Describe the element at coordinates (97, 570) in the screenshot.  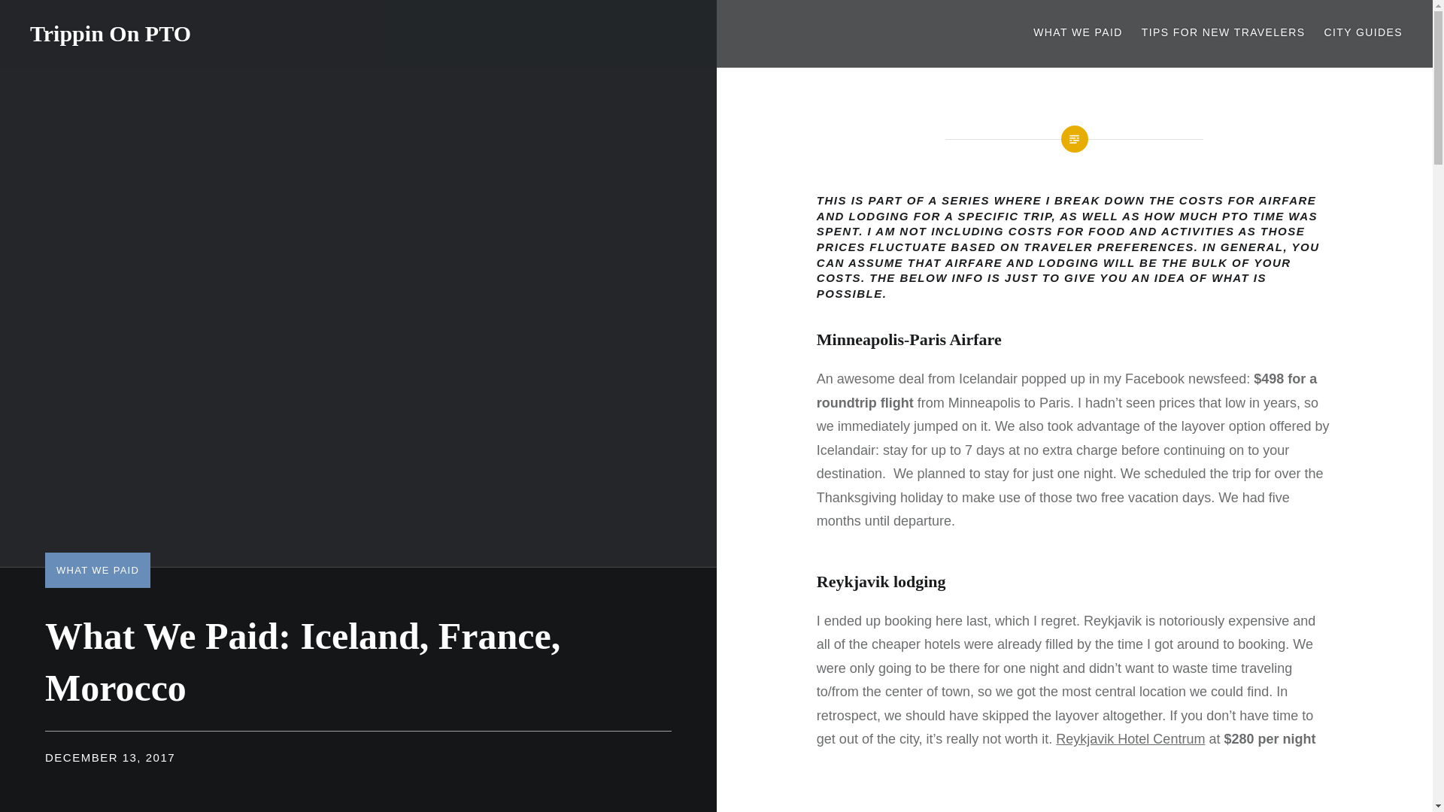
I see `WHAT WE PAID` at that location.